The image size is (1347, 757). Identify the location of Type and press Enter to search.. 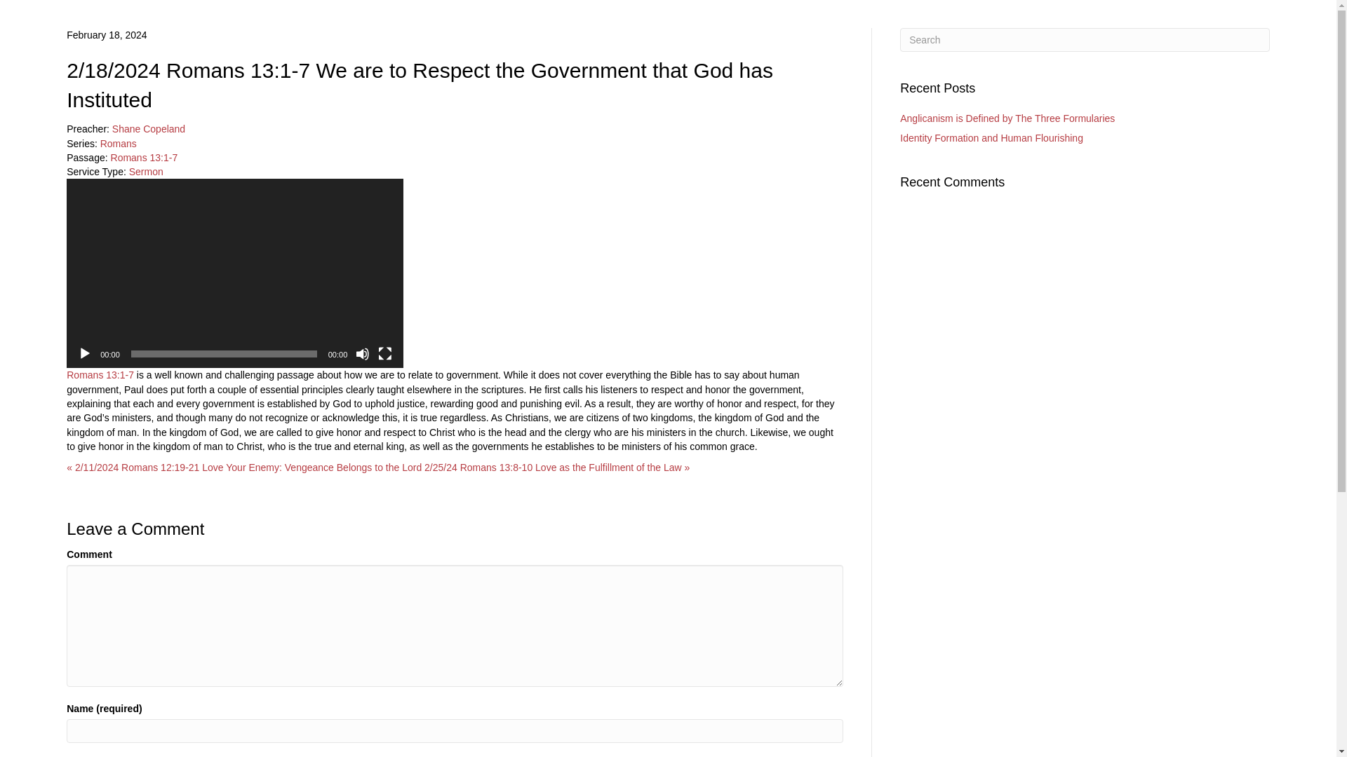
(1084, 39).